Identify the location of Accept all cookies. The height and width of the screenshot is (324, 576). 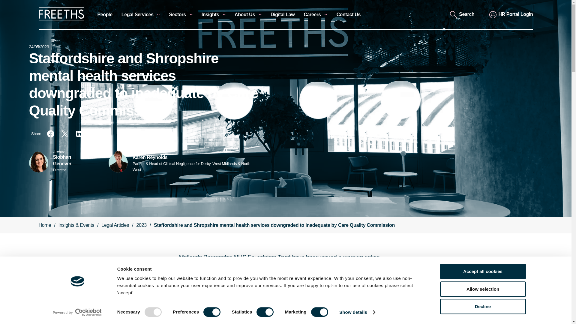
(482, 271).